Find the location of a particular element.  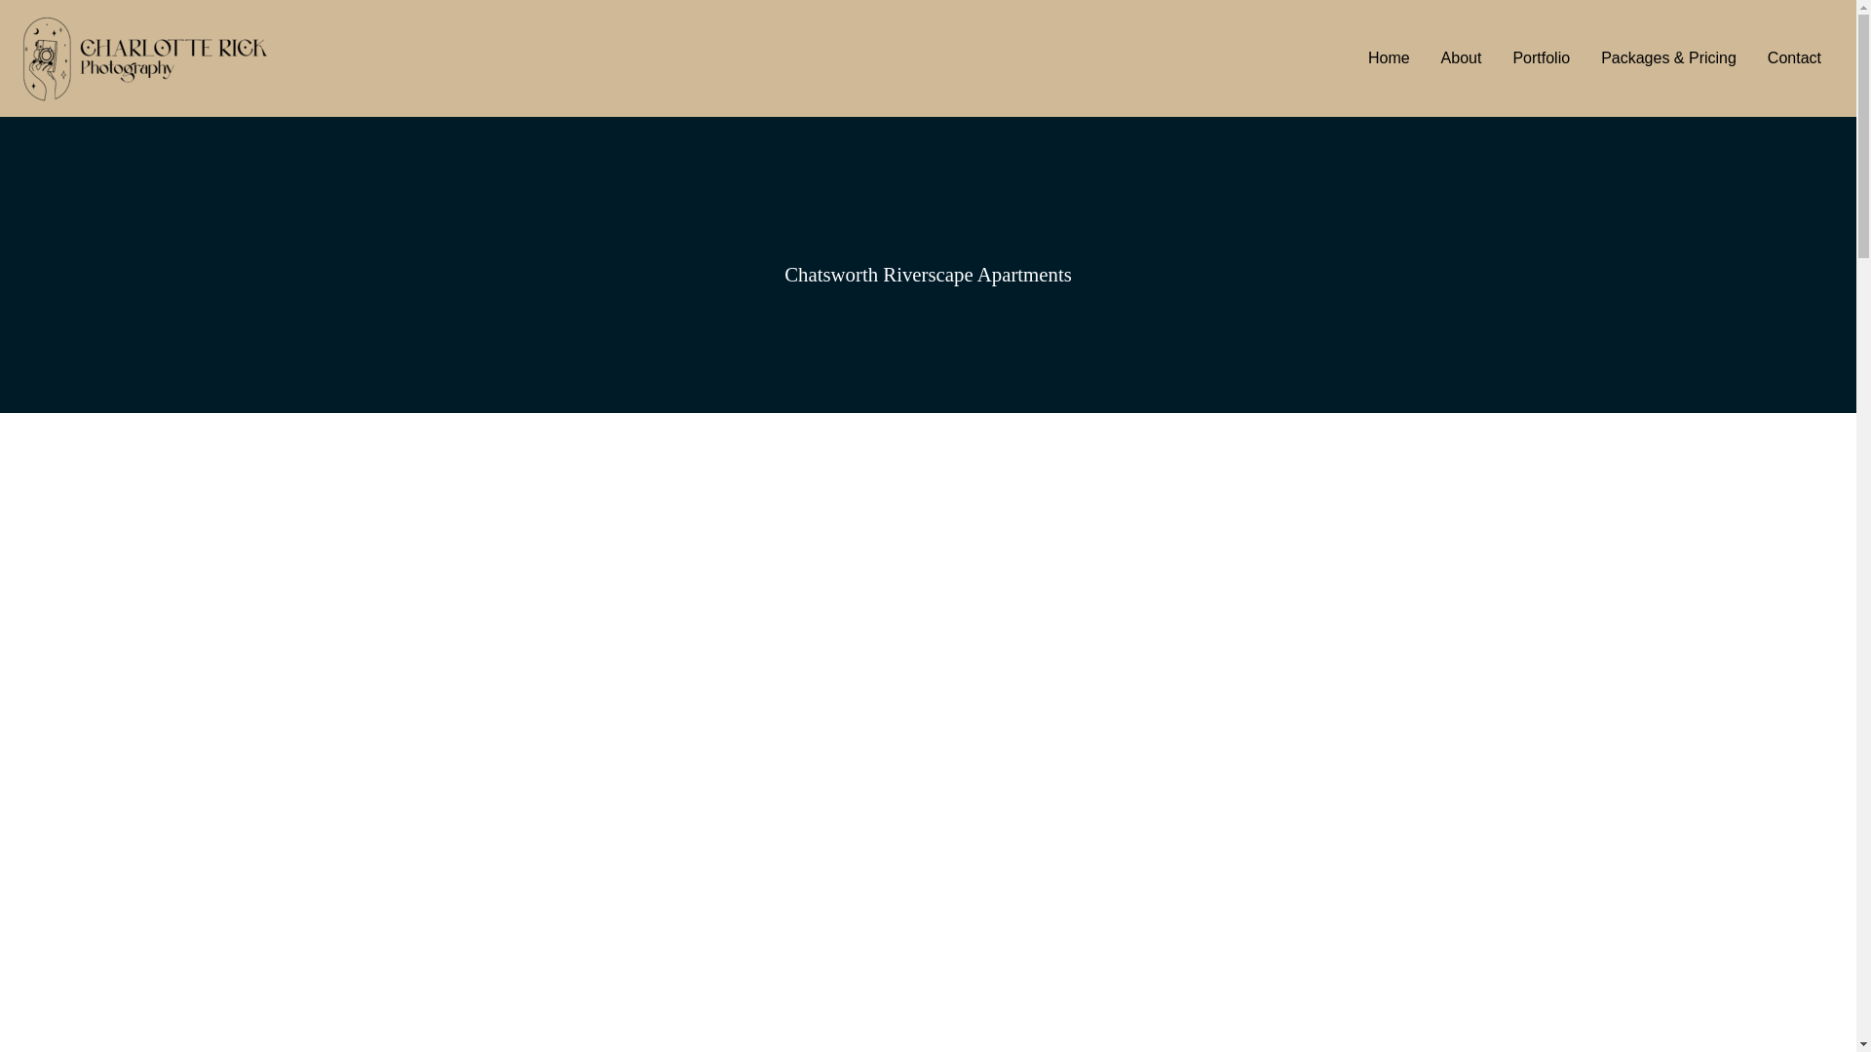

Portfolio is located at coordinates (1541, 58).